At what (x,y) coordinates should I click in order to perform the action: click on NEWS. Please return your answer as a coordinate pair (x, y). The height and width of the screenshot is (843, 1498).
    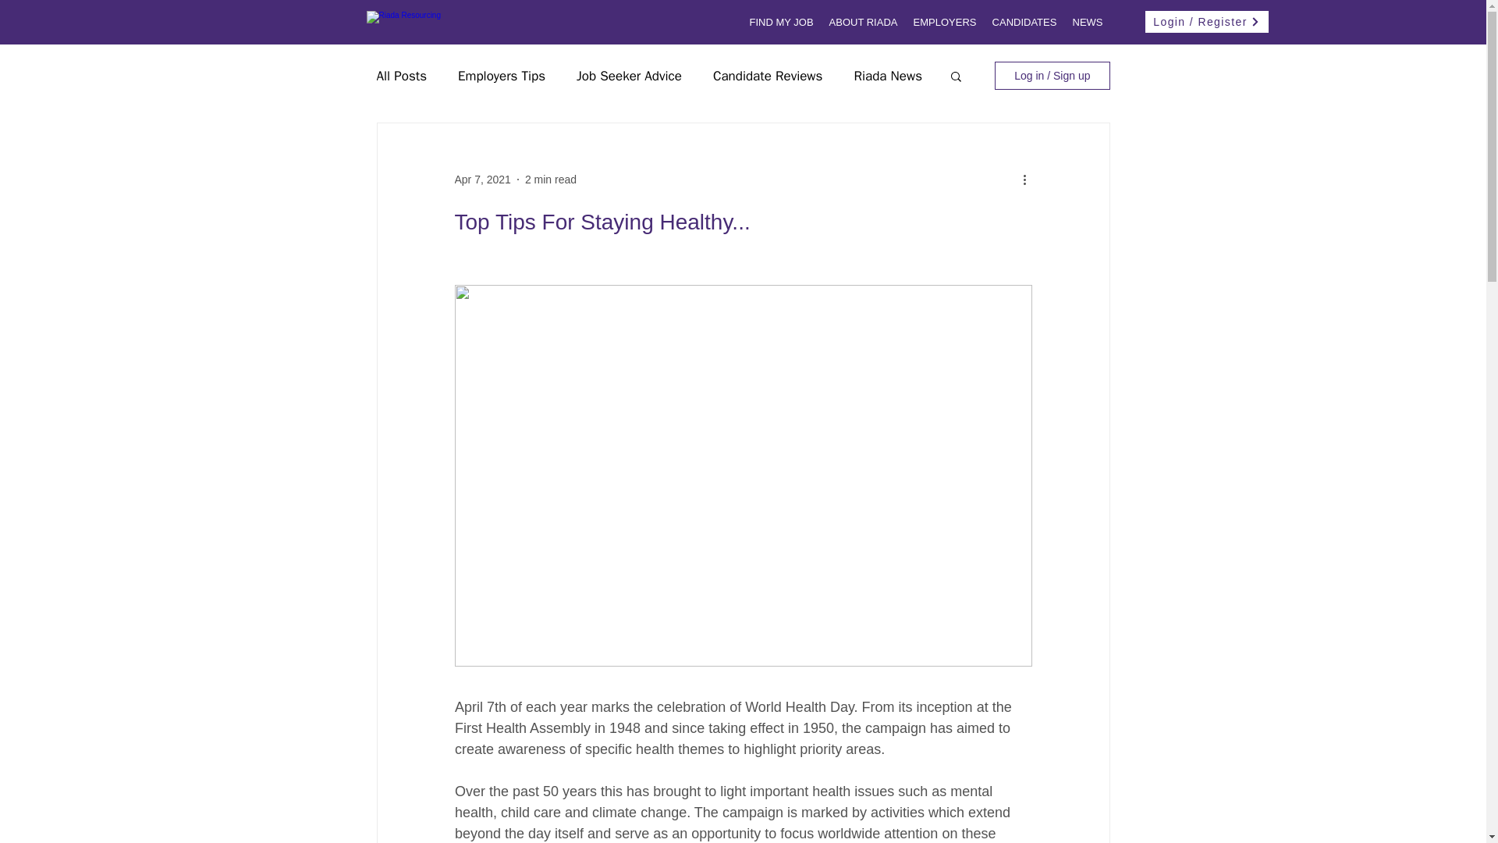
    Looking at the image, I should click on (1086, 23).